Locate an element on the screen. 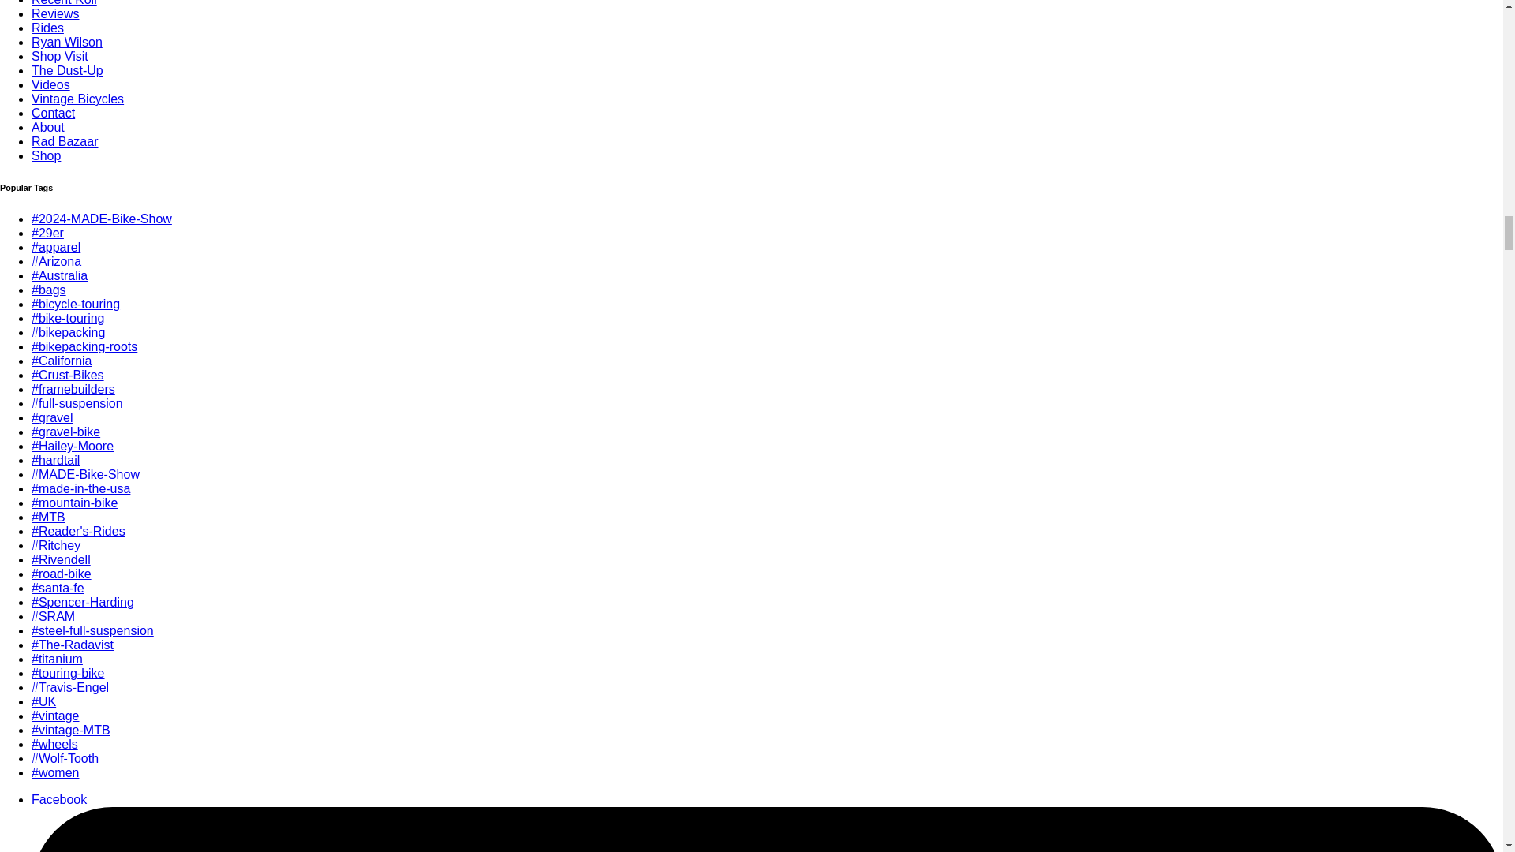  Reviews is located at coordinates (55, 13).